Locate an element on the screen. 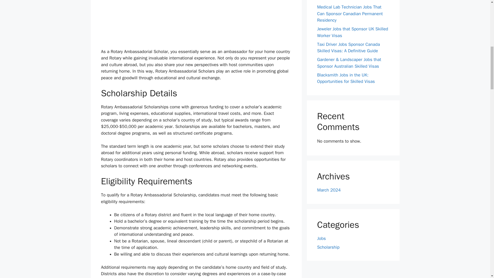 This screenshot has width=494, height=278. Jobs is located at coordinates (321, 238).